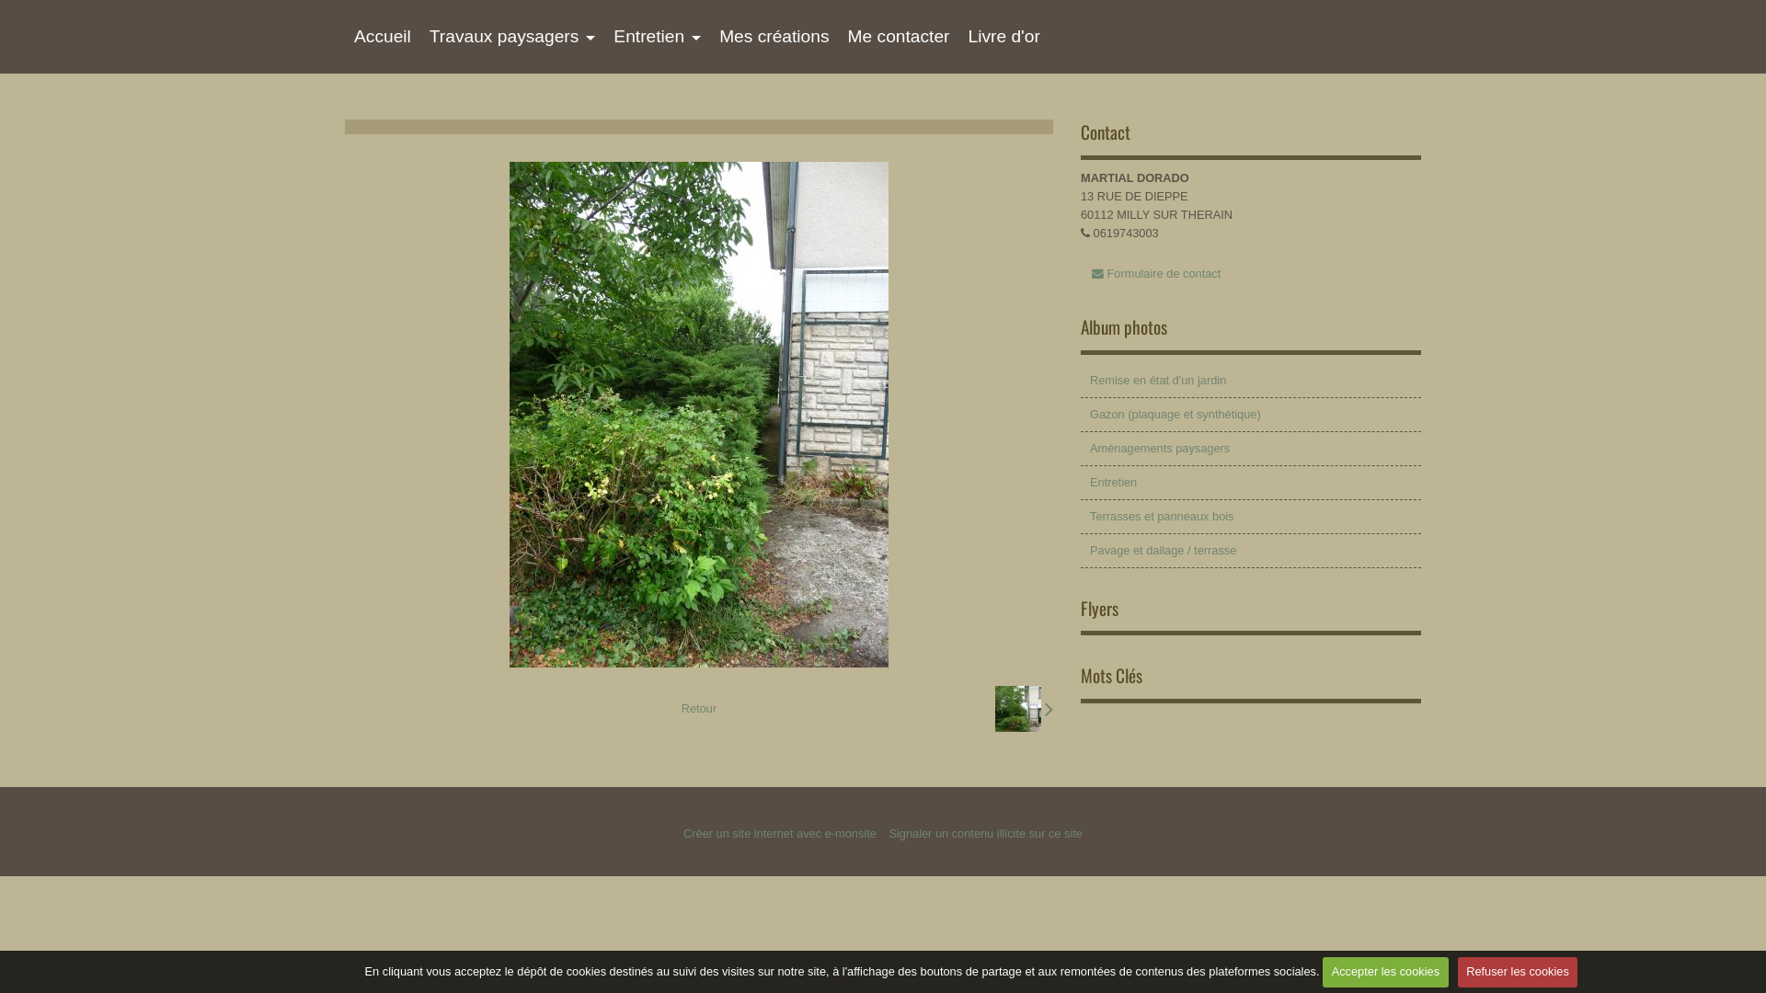  Describe the element at coordinates (1251, 551) in the screenshot. I see `Pavage et dallage / terrasse` at that location.